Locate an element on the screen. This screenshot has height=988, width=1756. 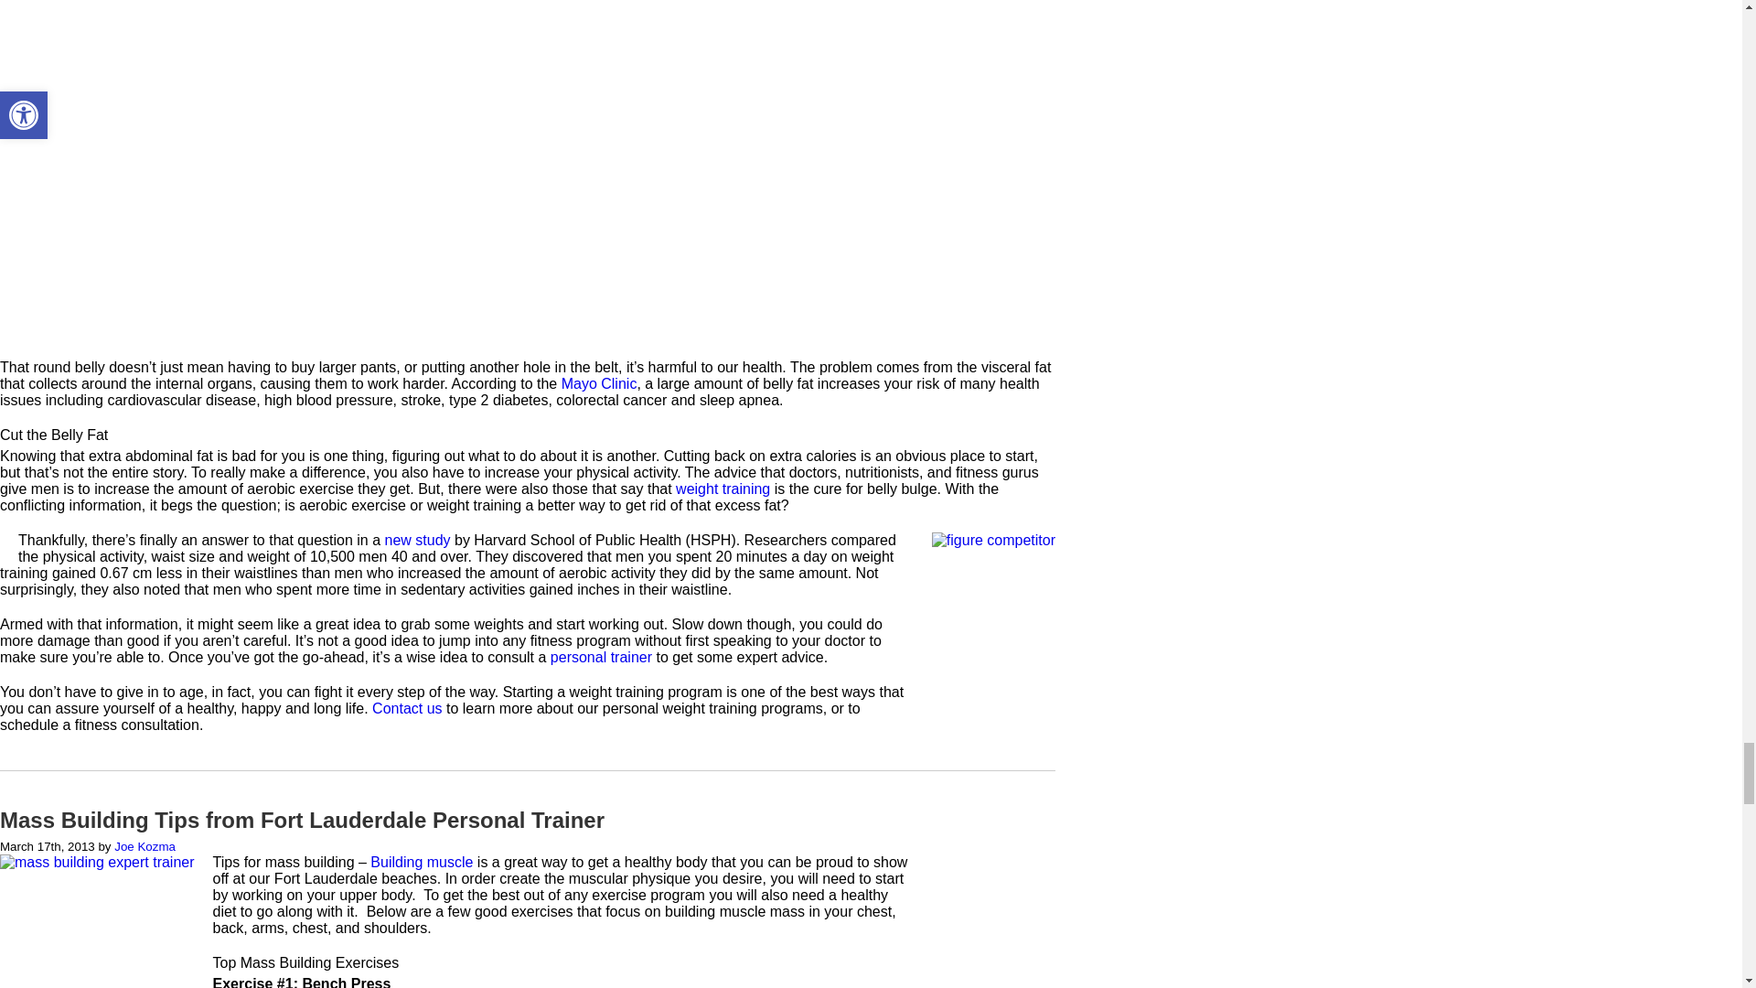
Posts by Joe Kozma is located at coordinates (145, 847).